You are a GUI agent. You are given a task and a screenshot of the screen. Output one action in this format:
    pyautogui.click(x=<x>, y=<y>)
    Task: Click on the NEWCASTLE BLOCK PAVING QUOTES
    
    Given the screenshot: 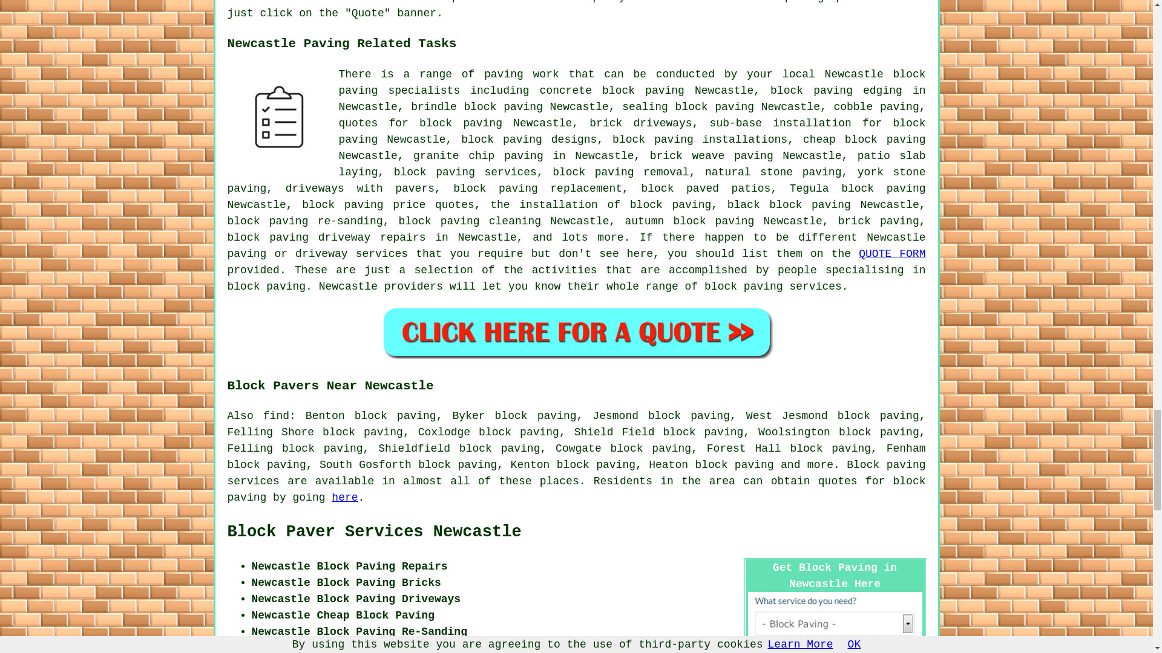 What is the action you would take?
    pyautogui.click(x=576, y=332)
    